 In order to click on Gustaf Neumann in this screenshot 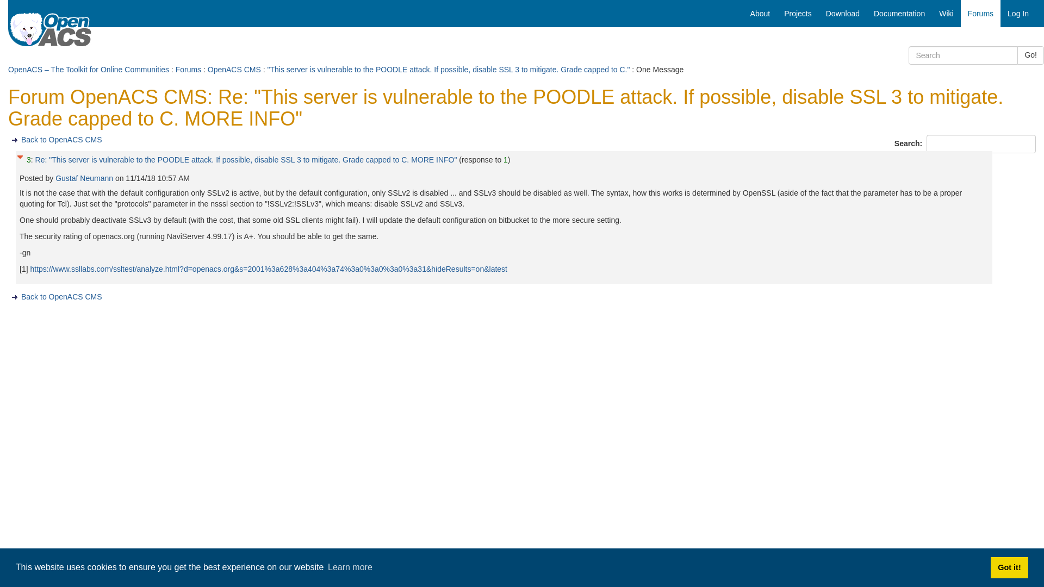, I will do `click(85, 178)`.